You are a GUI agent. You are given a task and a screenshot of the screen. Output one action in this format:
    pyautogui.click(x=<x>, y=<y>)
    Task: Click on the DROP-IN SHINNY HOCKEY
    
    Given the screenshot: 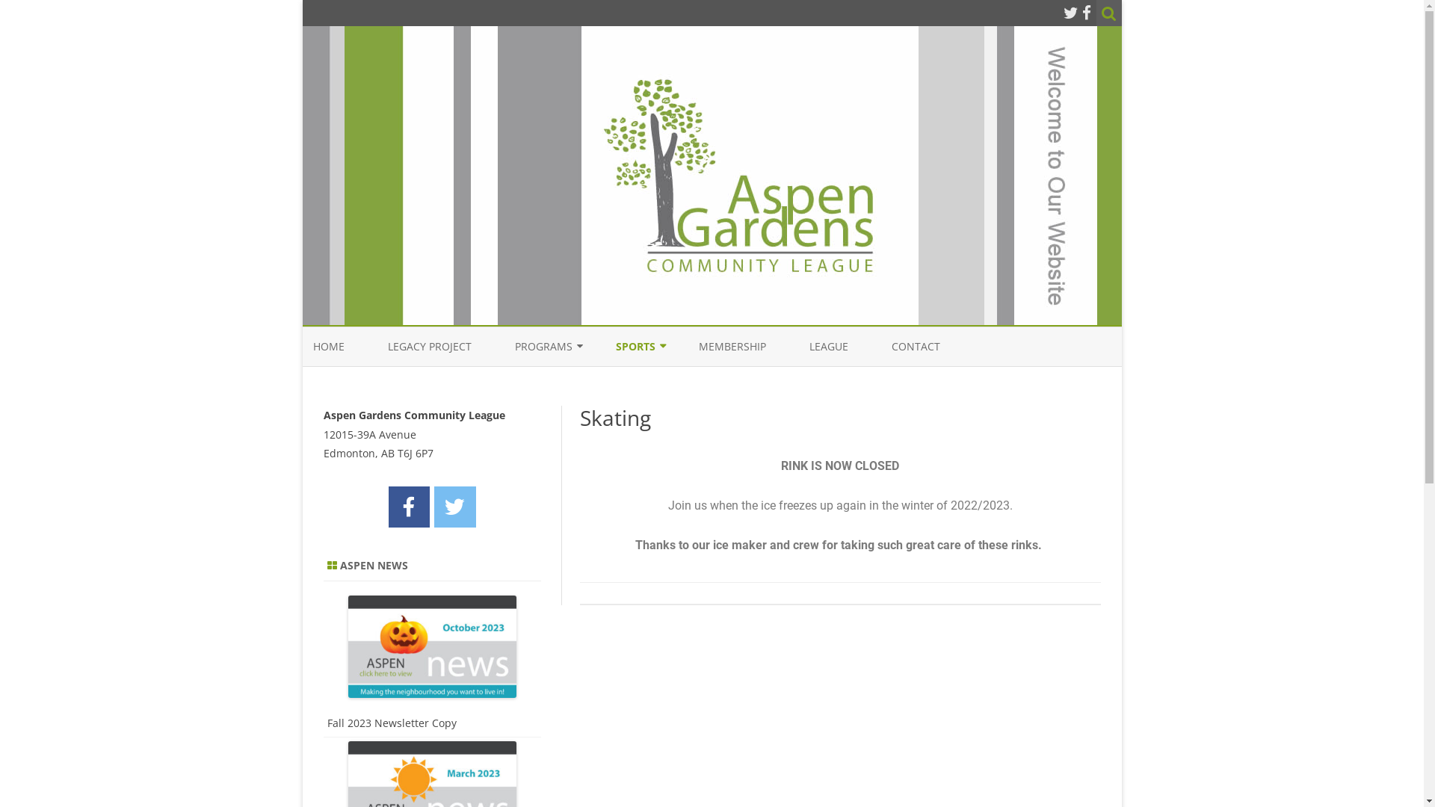 What is the action you would take?
    pyautogui.click(x=691, y=381)
    